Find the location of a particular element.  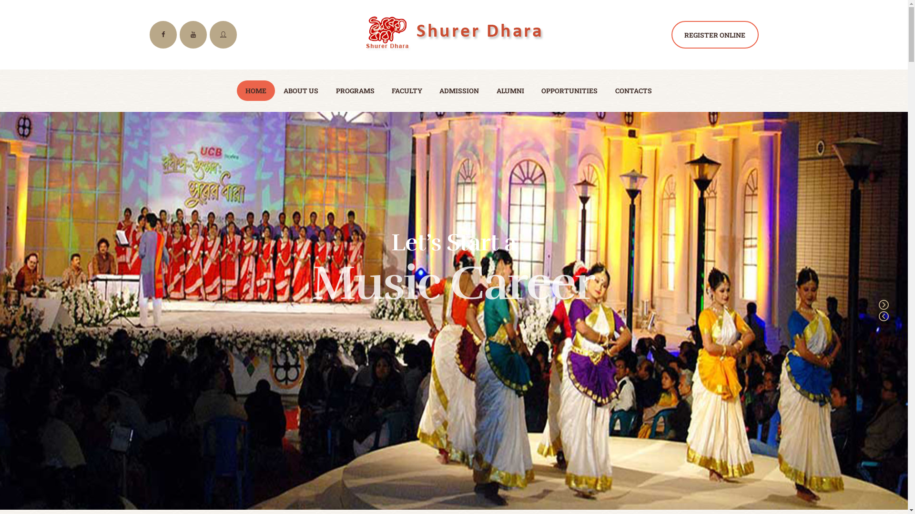

PROGRAMS is located at coordinates (355, 90).